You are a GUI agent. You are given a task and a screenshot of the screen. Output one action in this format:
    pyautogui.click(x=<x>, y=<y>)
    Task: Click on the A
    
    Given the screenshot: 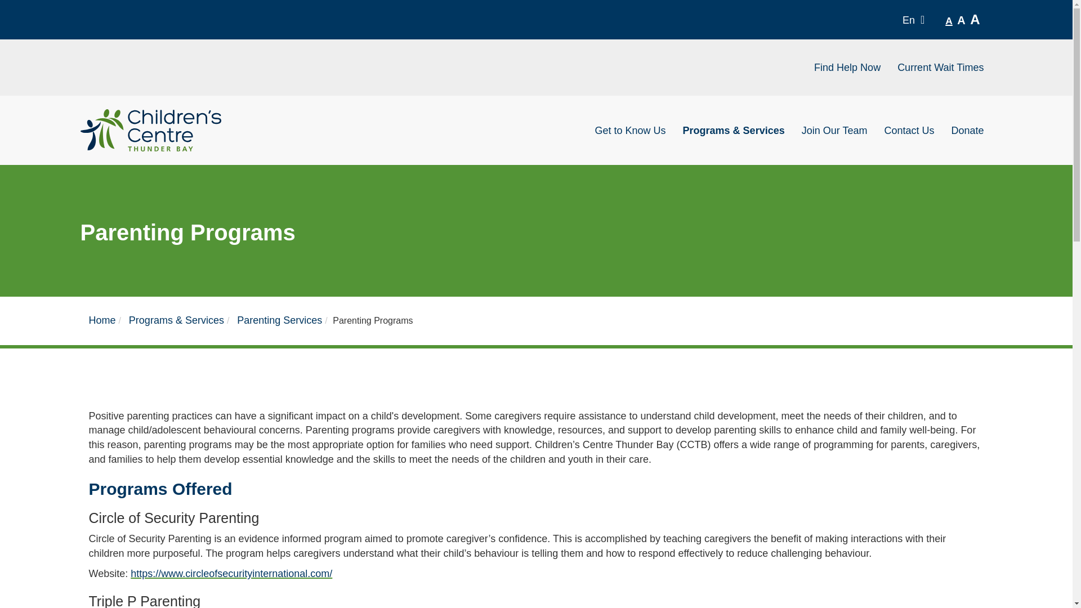 What is the action you would take?
    pyautogui.click(x=974, y=20)
    